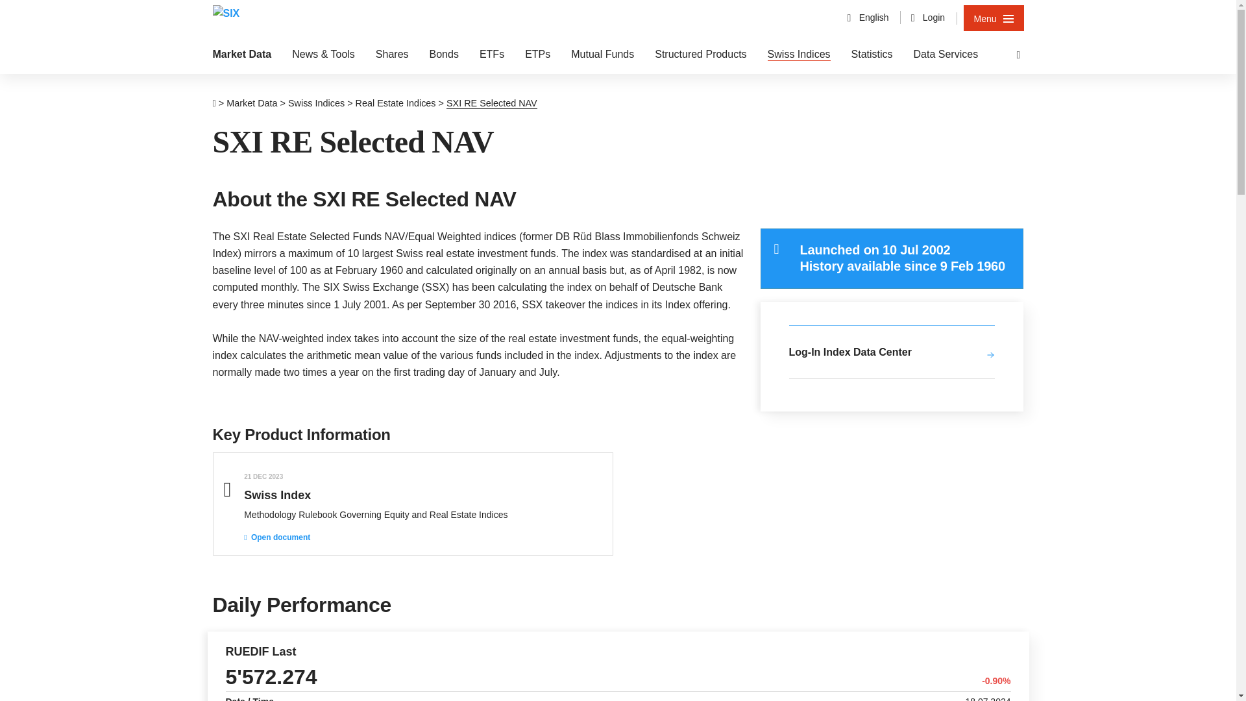  Describe the element at coordinates (994, 18) in the screenshot. I see `Menu` at that location.